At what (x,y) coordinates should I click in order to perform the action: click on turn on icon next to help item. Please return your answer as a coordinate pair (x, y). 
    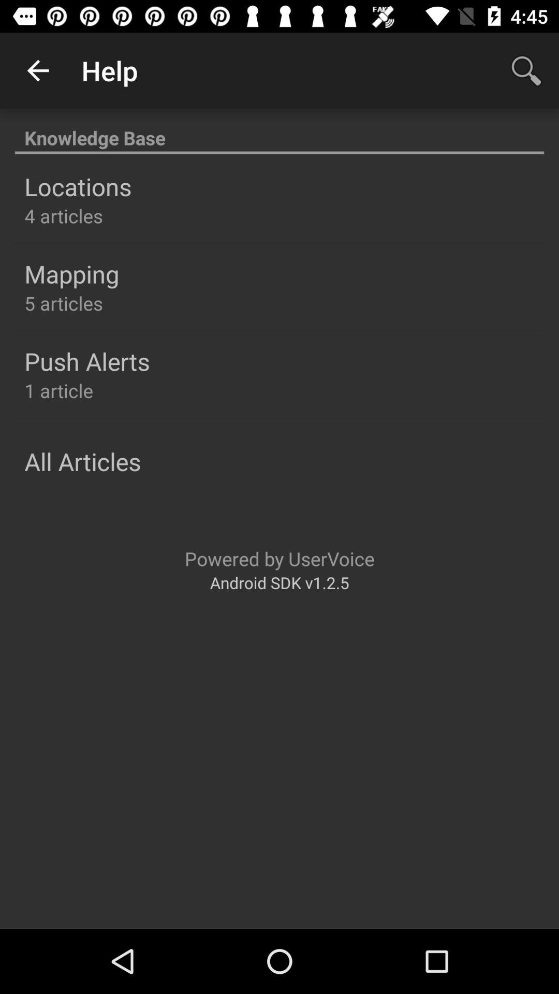
    Looking at the image, I should click on (38, 70).